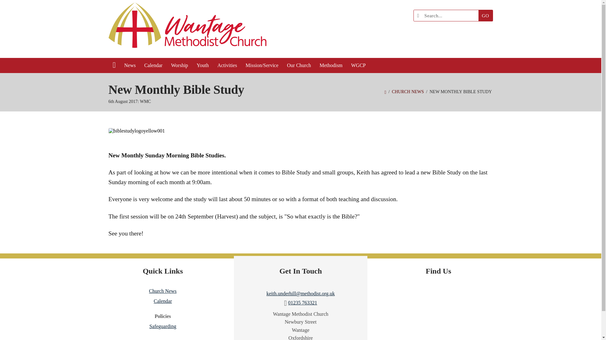 This screenshot has height=340, width=606. I want to click on GO, so click(485, 15).